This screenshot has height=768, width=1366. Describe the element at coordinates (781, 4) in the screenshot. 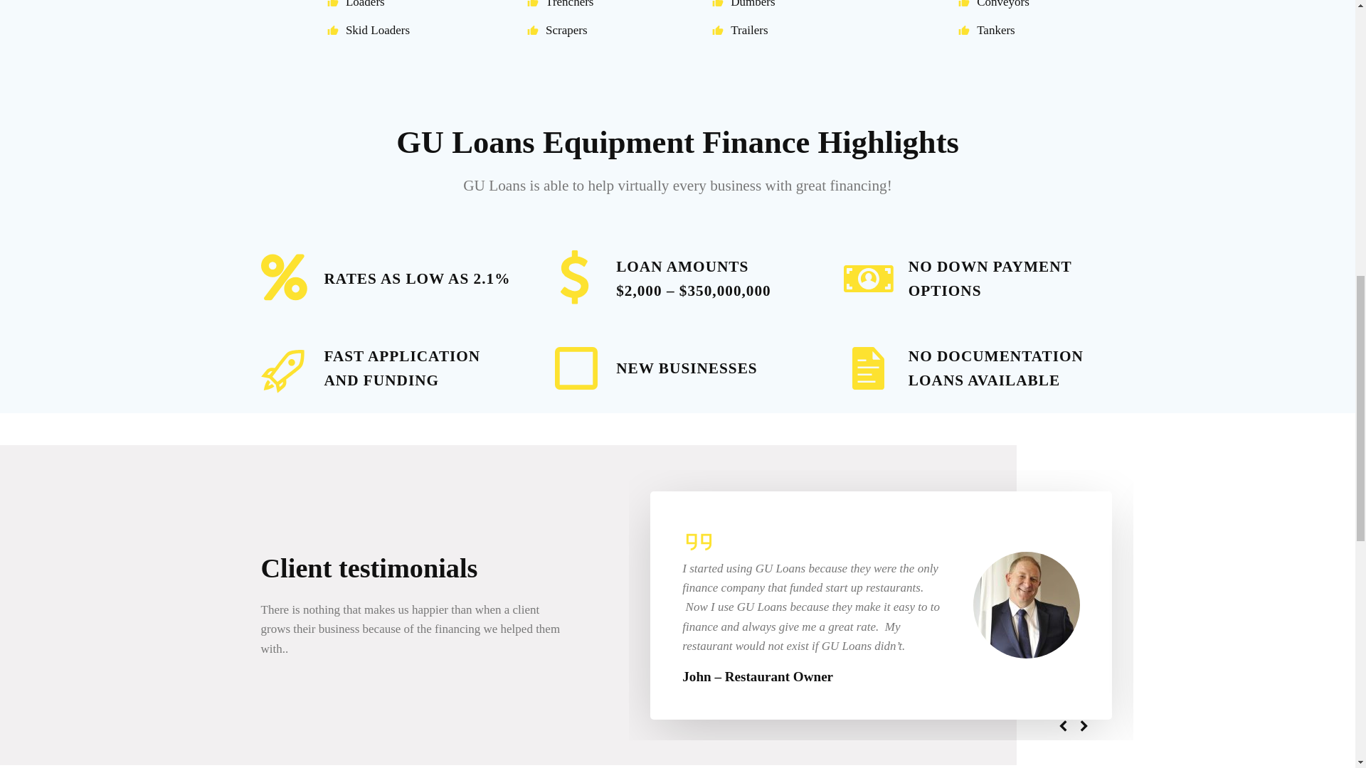

I see `Dumbers` at that location.